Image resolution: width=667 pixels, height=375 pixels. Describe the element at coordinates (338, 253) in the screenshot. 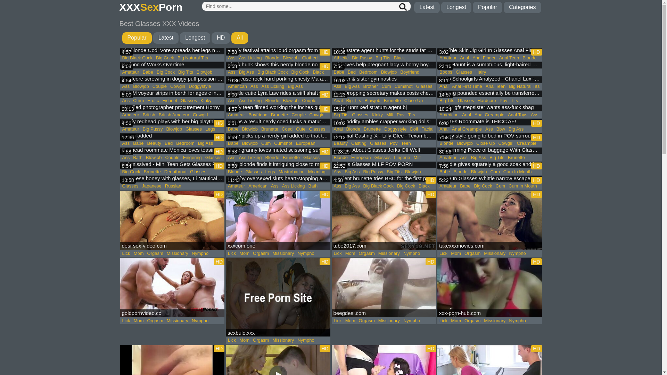

I see `Lick` at that location.